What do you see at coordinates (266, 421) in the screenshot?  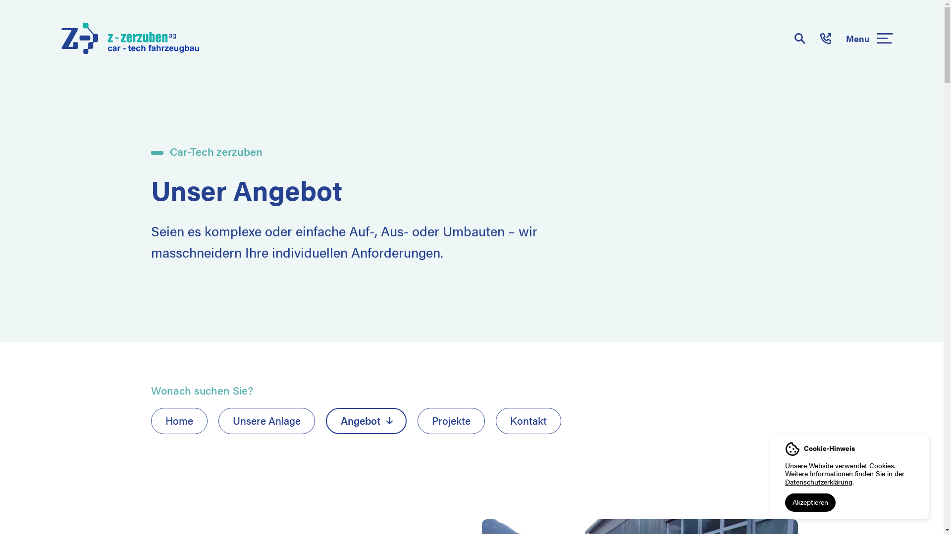 I see `Unsere Anlage` at bounding box center [266, 421].